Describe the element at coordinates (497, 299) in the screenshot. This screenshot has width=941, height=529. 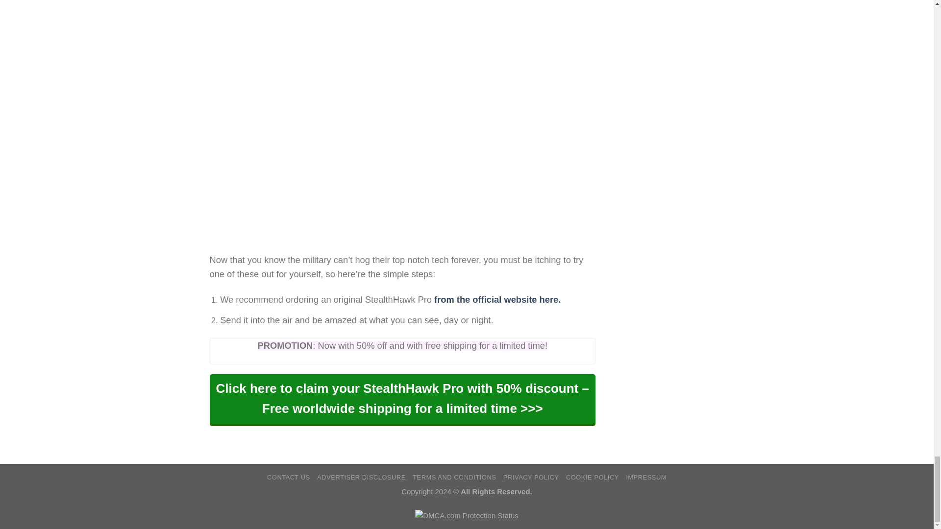
I see `from the official website here.` at that location.